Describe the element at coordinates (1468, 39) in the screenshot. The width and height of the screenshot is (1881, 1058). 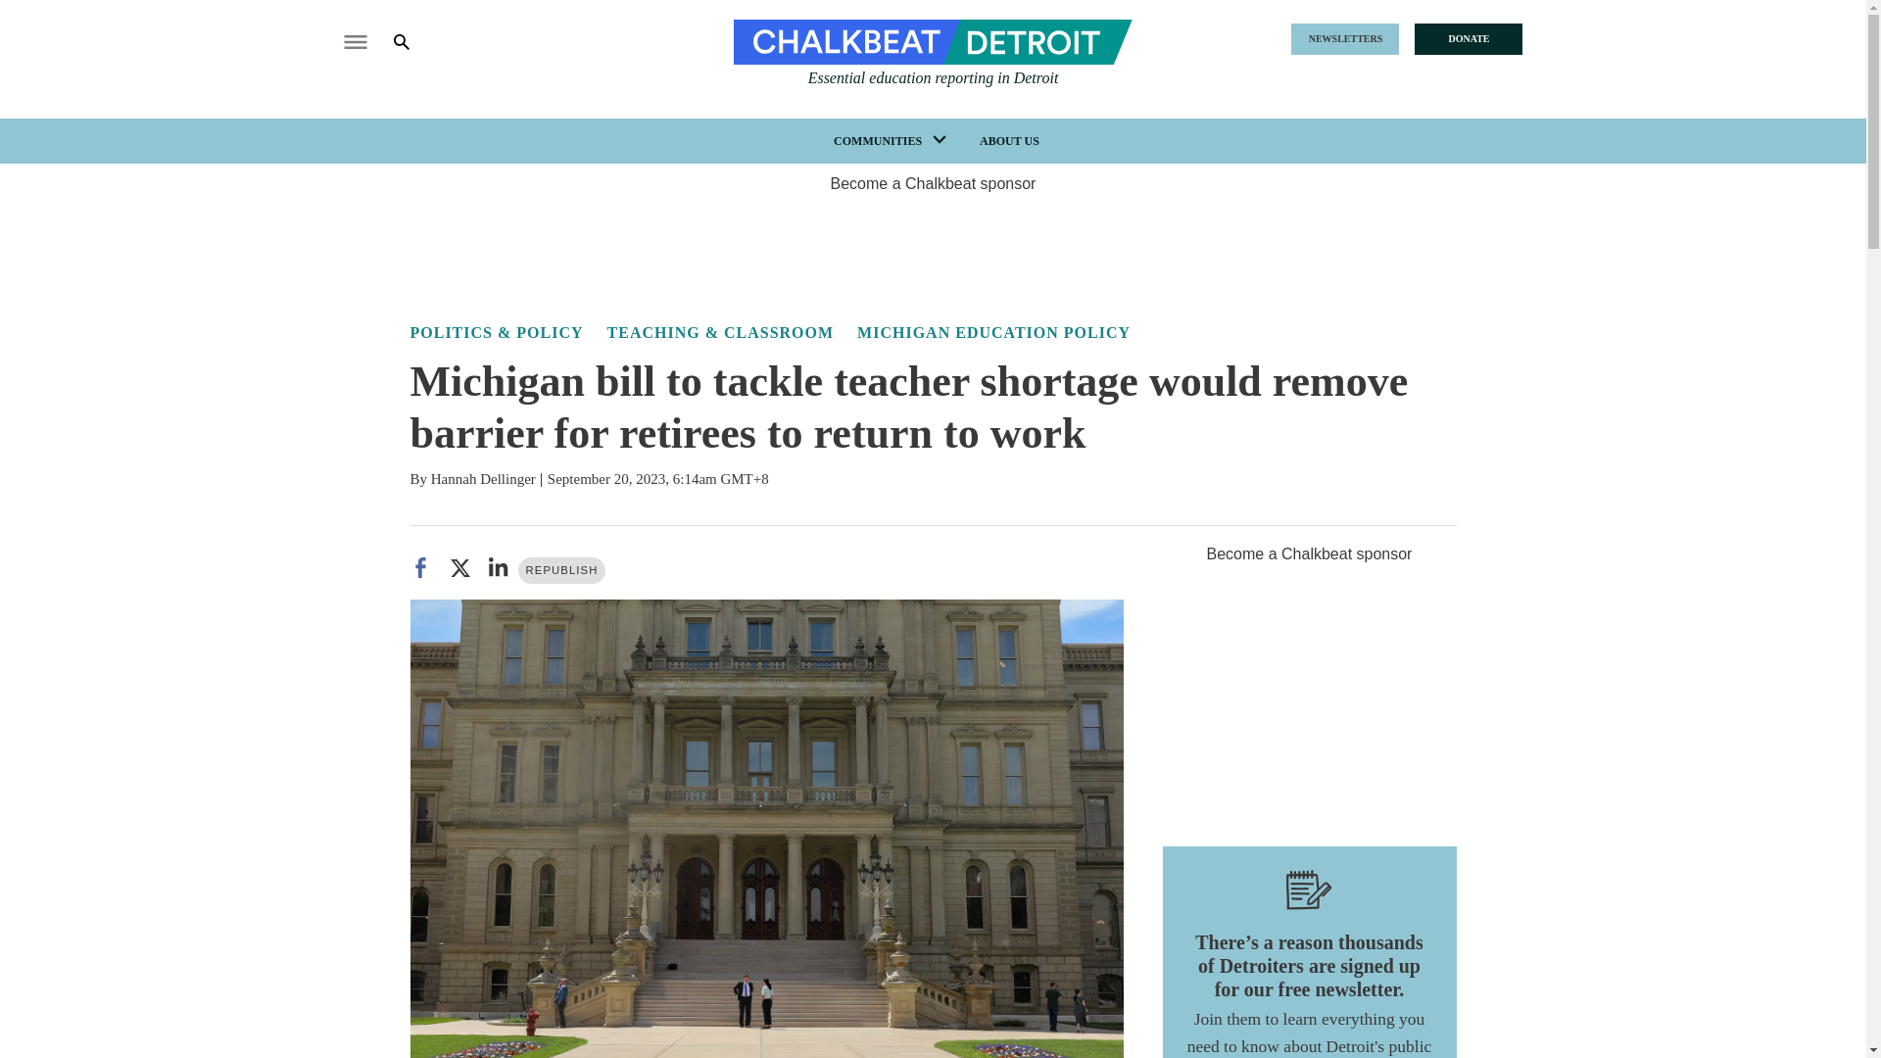
I see `DONATE` at that location.